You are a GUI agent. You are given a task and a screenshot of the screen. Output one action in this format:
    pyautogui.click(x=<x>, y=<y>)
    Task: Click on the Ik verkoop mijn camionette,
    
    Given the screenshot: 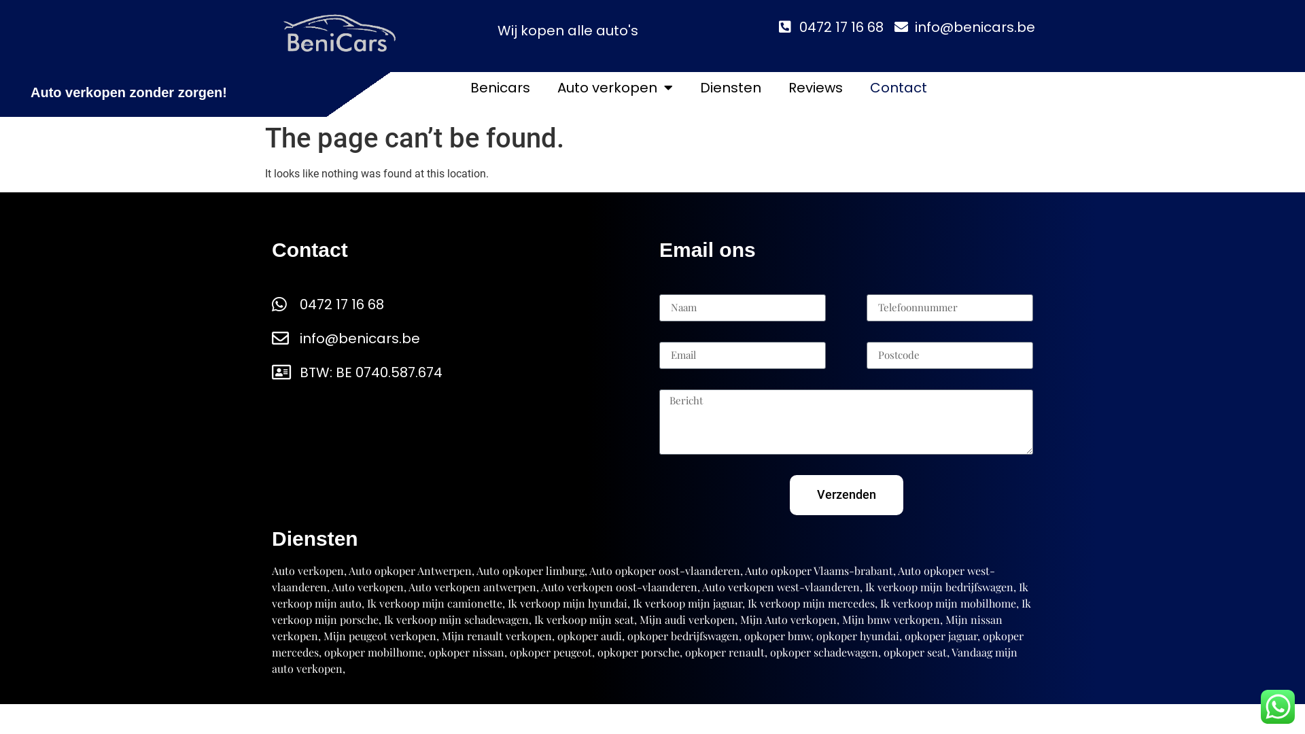 What is the action you would take?
    pyautogui.click(x=436, y=604)
    